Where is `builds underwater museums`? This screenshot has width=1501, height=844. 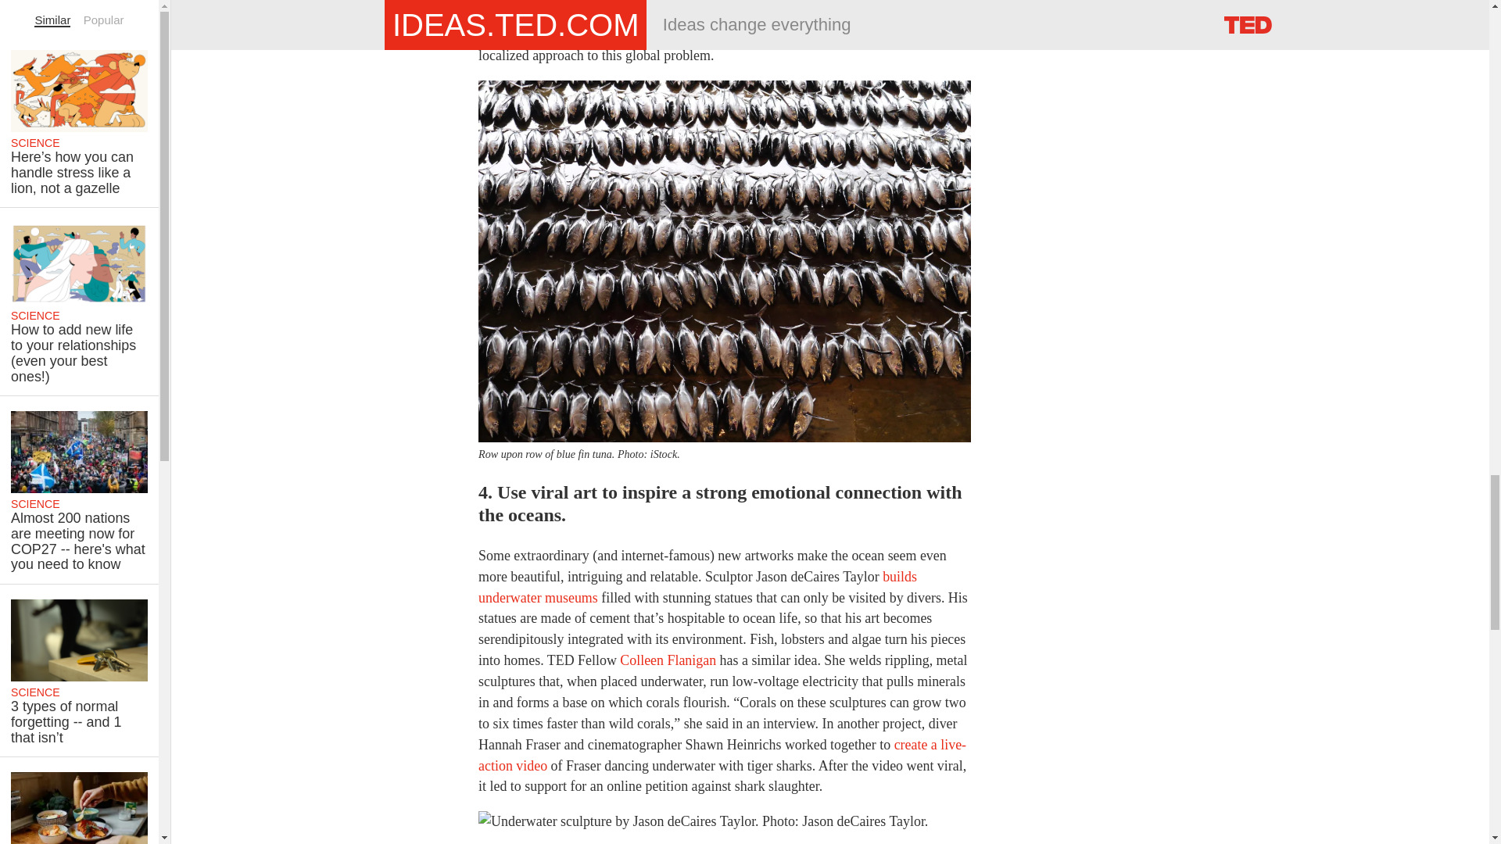 builds underwater museums is located at coordinates (697, 587).